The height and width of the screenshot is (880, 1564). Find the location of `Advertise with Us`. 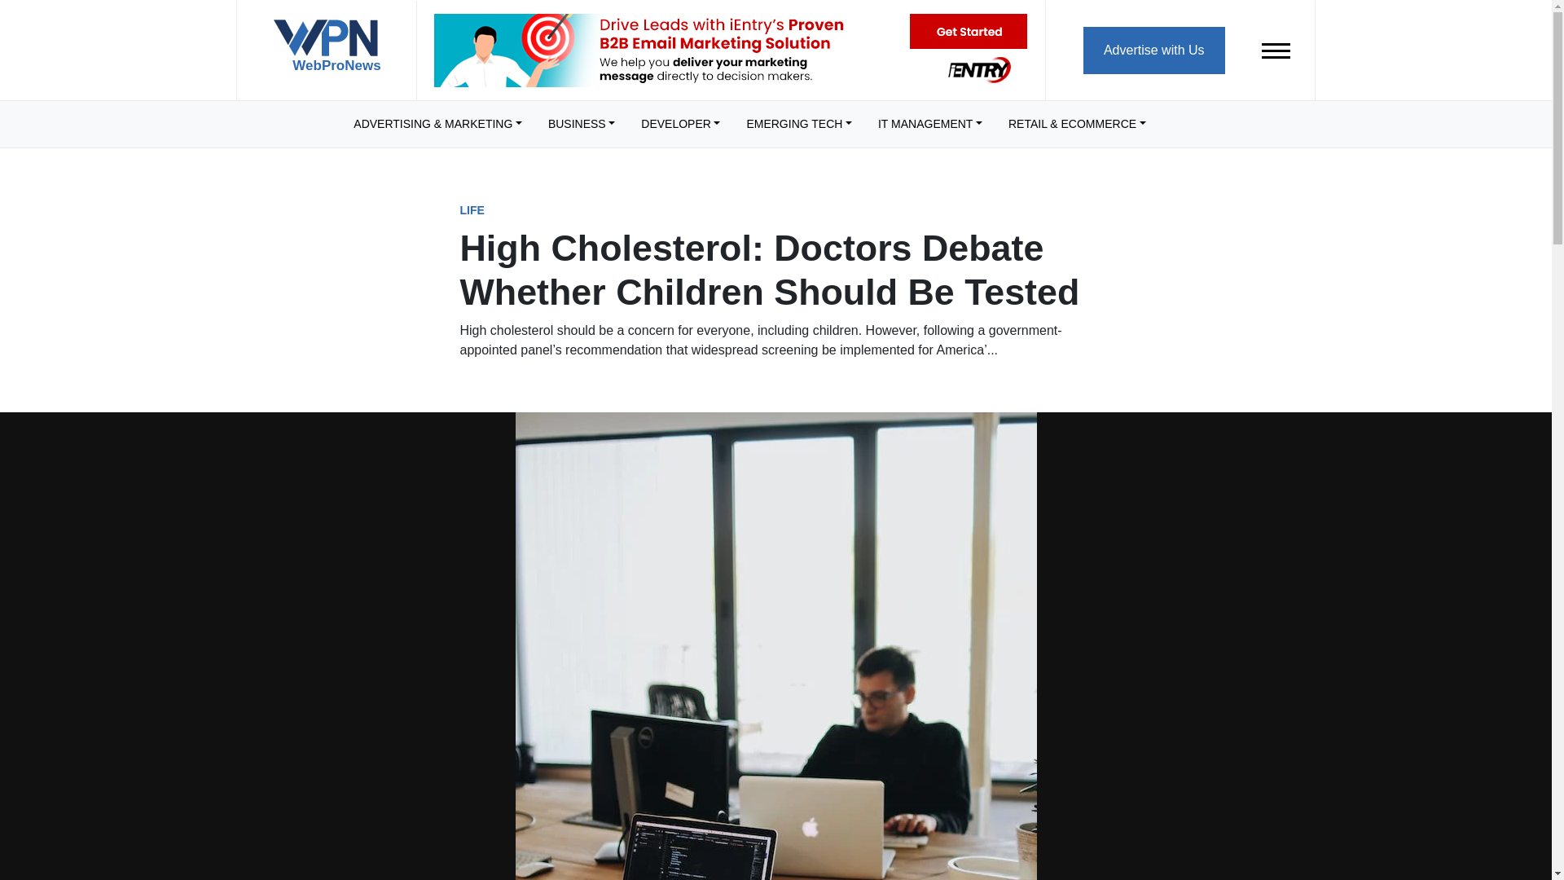

Advertise with Us is located at coordinates (1153, 49).